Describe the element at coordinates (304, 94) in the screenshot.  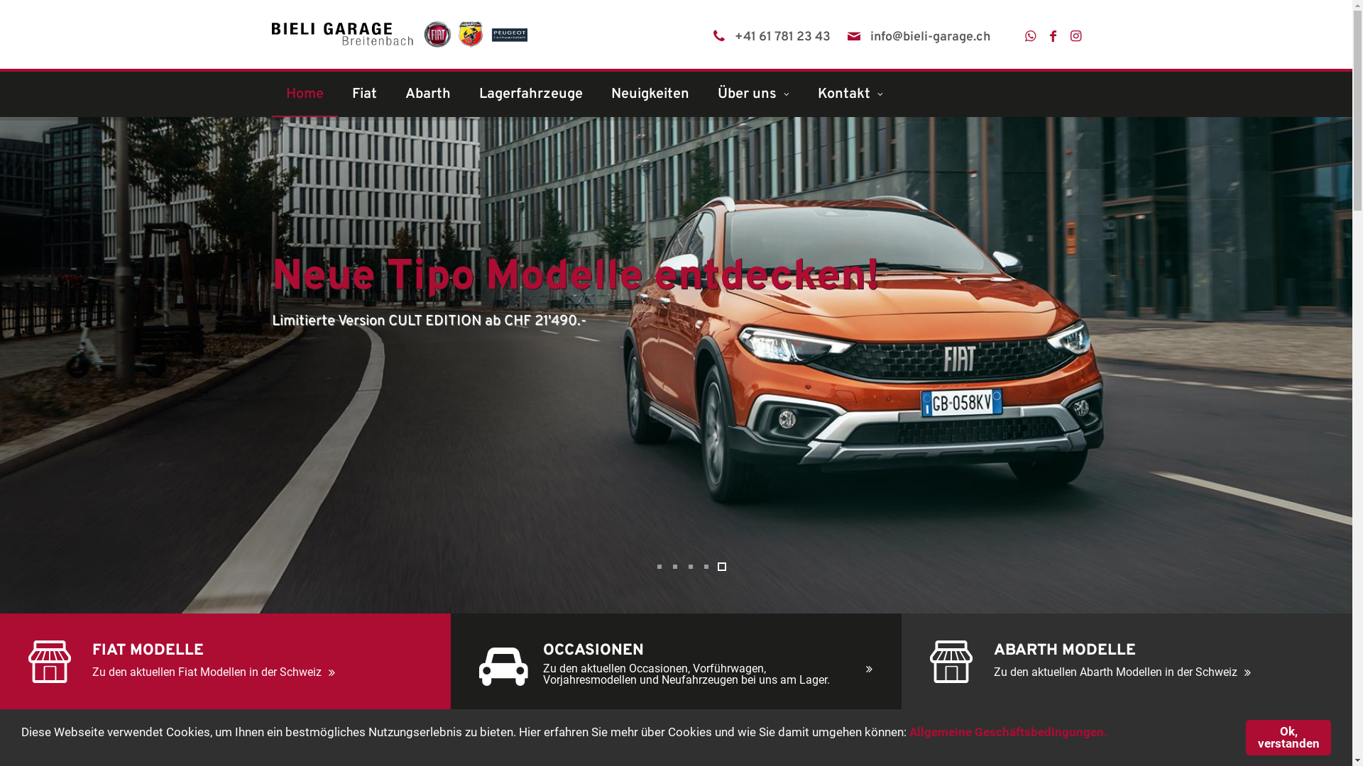
I see `Home` at that location.